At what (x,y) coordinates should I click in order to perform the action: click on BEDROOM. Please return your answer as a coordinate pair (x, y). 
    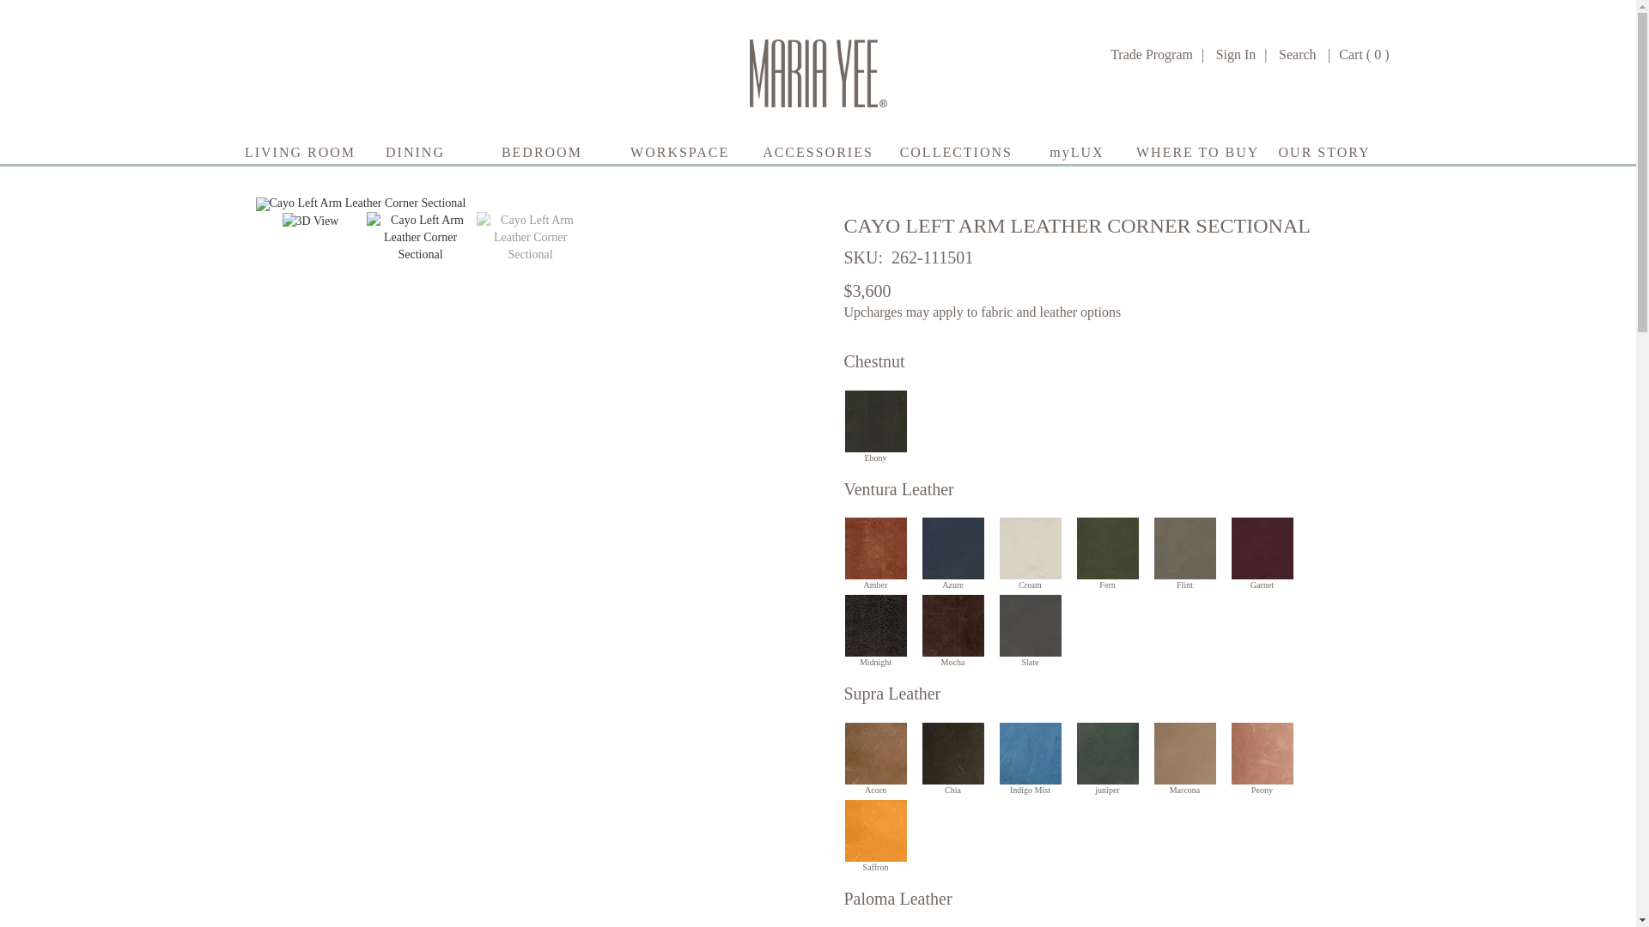
    Looking at the image, I should click on (541, 151).